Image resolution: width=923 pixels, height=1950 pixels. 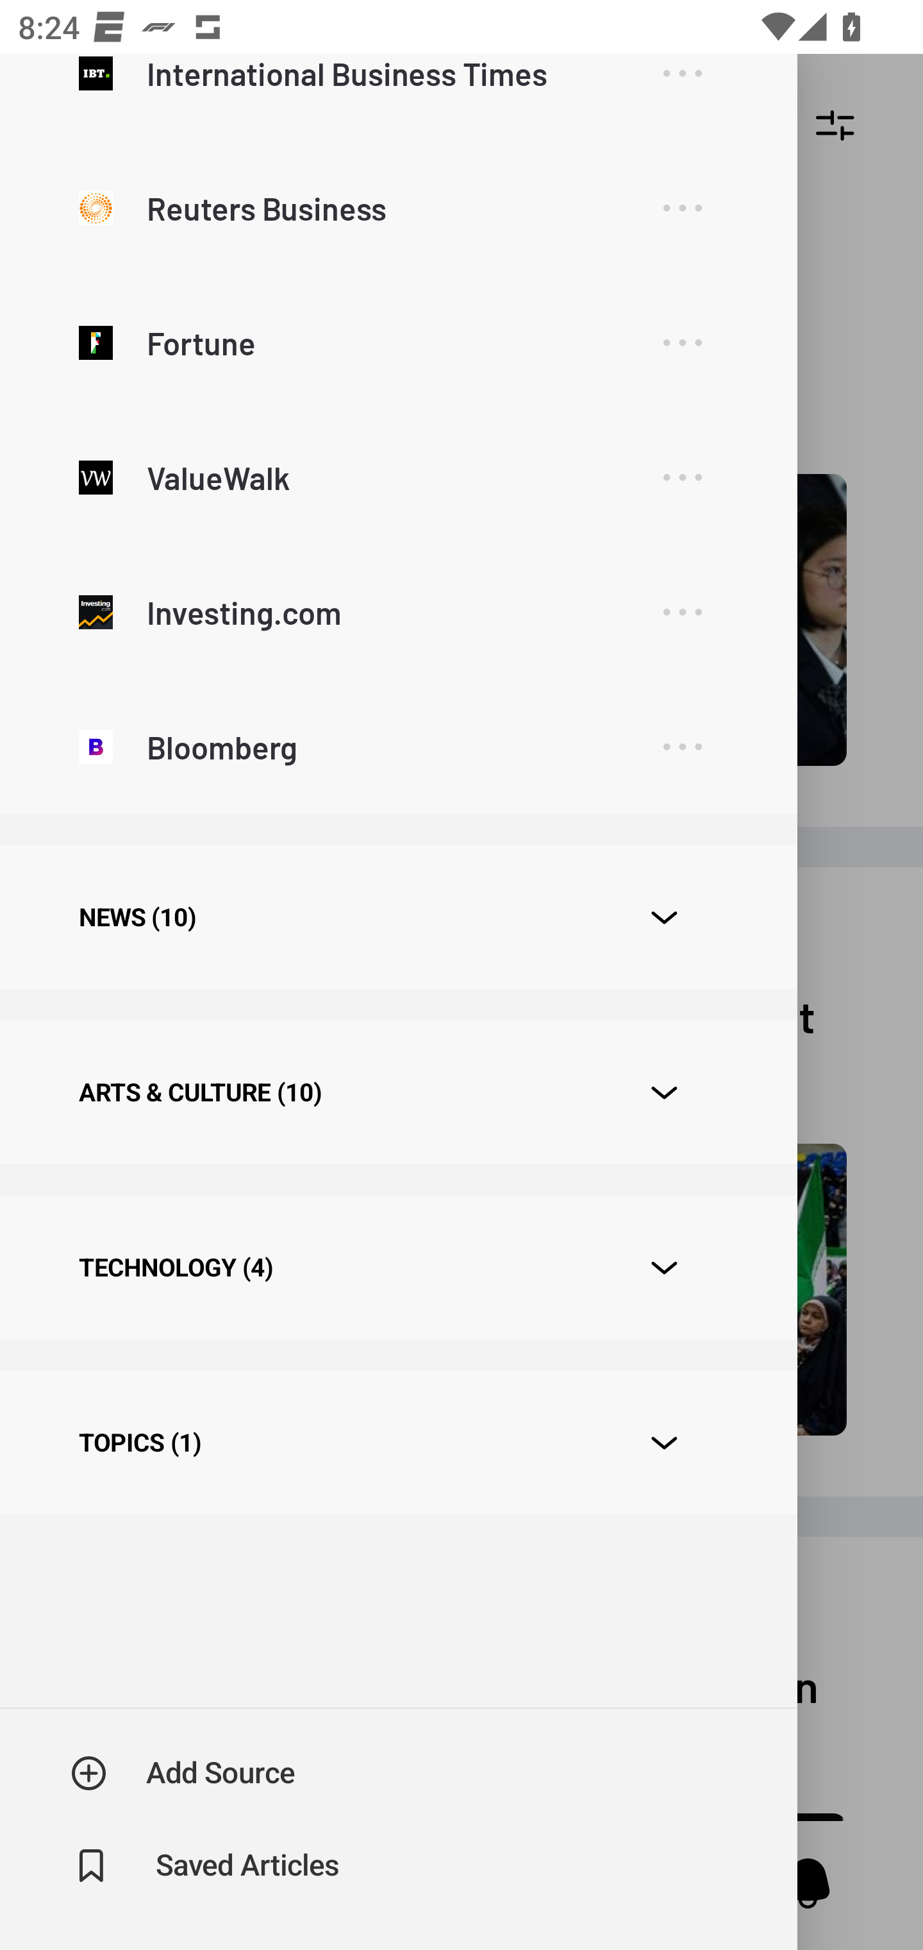 What do you see at coordinates (682, 208) in the screenshot?
I see `More Options` at bounding box center [682, 208].